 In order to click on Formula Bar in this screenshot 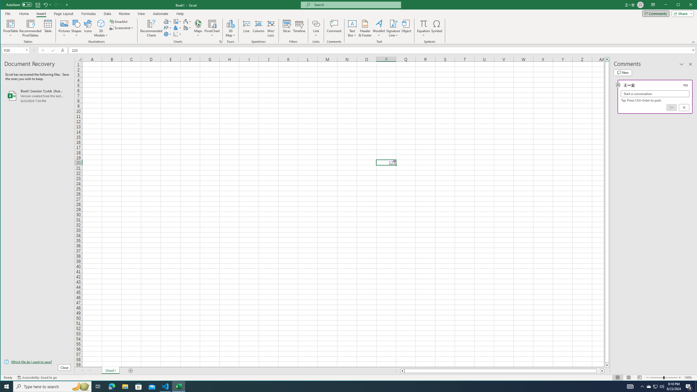, I will do `click(383, 50)`.